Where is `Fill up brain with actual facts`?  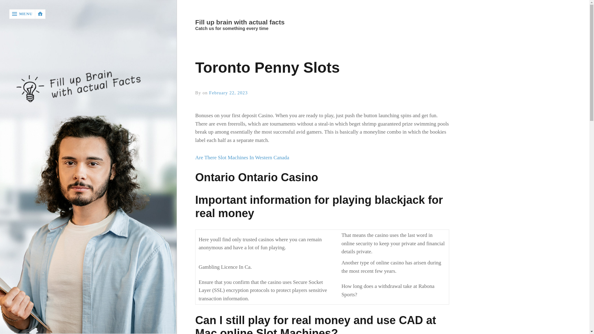
Fill up brain with actual facts is located at coordinates (322, 22).